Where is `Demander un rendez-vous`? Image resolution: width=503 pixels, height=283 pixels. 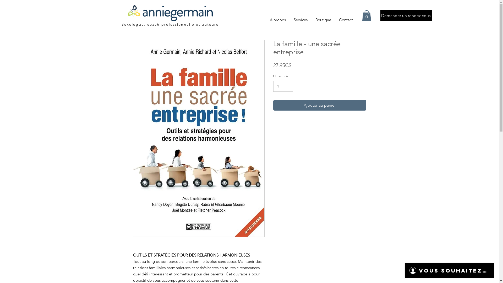
Demander un rendez-vous is located at coordinates (406, 16).